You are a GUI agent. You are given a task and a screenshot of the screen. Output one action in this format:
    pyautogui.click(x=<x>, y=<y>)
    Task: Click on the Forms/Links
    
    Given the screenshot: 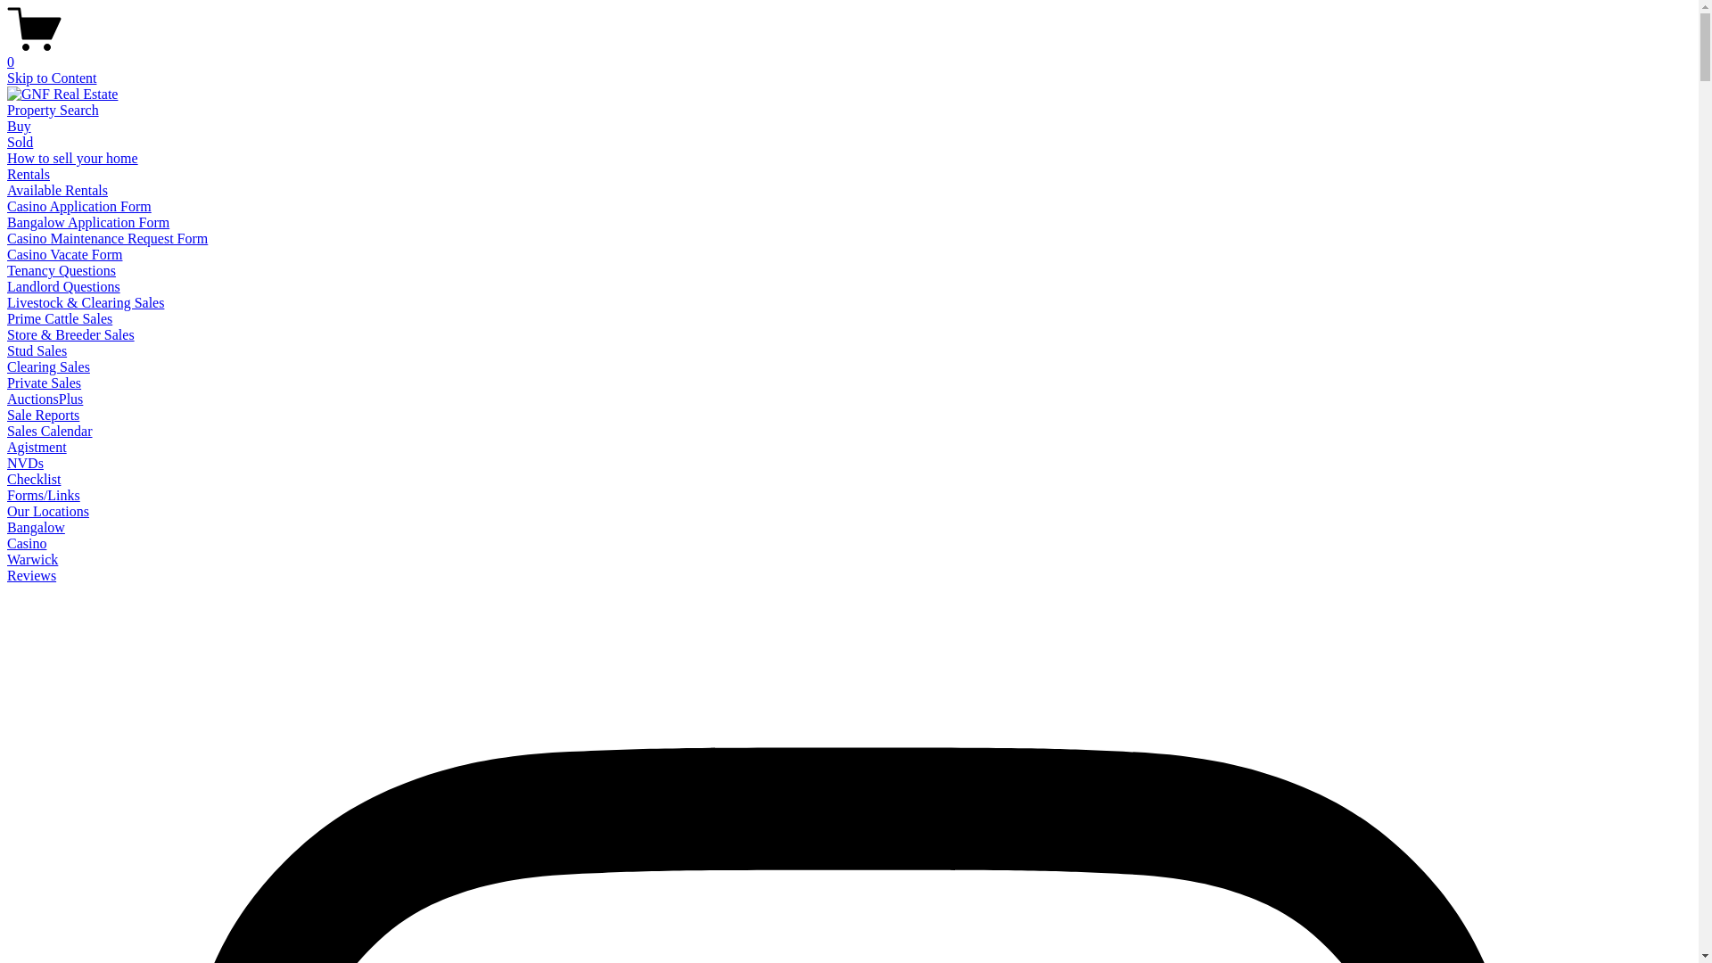 What is the action you would take?
    pyautogui.click(x=44, y=496)
    